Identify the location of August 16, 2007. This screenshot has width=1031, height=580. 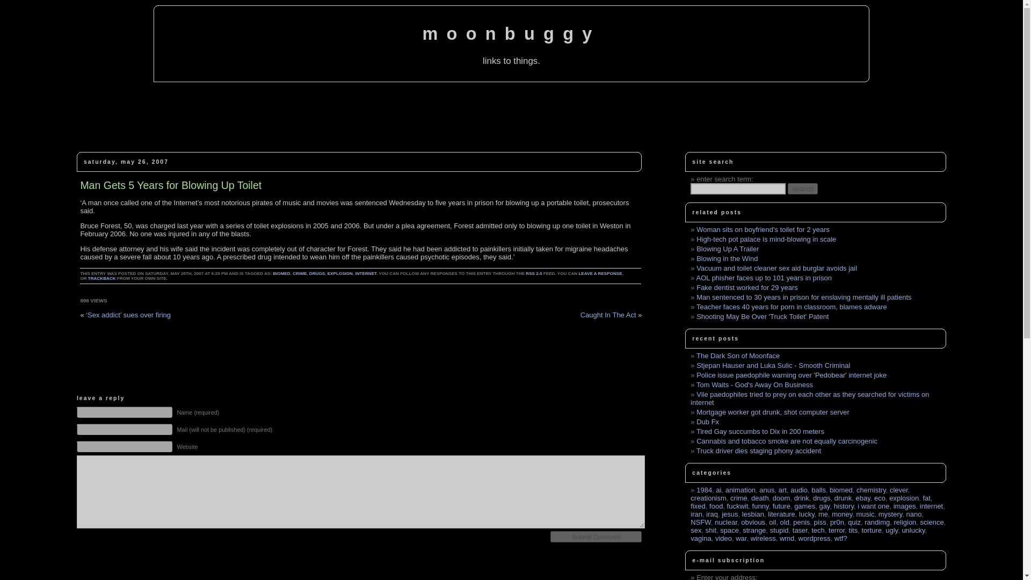
(747, 288).